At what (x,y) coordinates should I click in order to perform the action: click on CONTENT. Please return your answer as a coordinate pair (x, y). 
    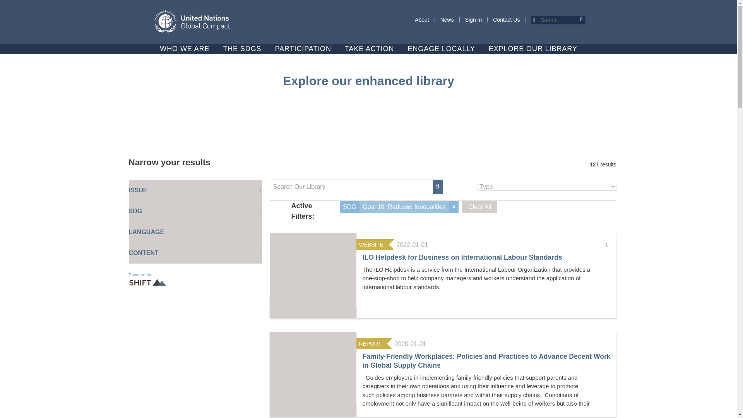
    Looking at the image, I should click on (195, 253).